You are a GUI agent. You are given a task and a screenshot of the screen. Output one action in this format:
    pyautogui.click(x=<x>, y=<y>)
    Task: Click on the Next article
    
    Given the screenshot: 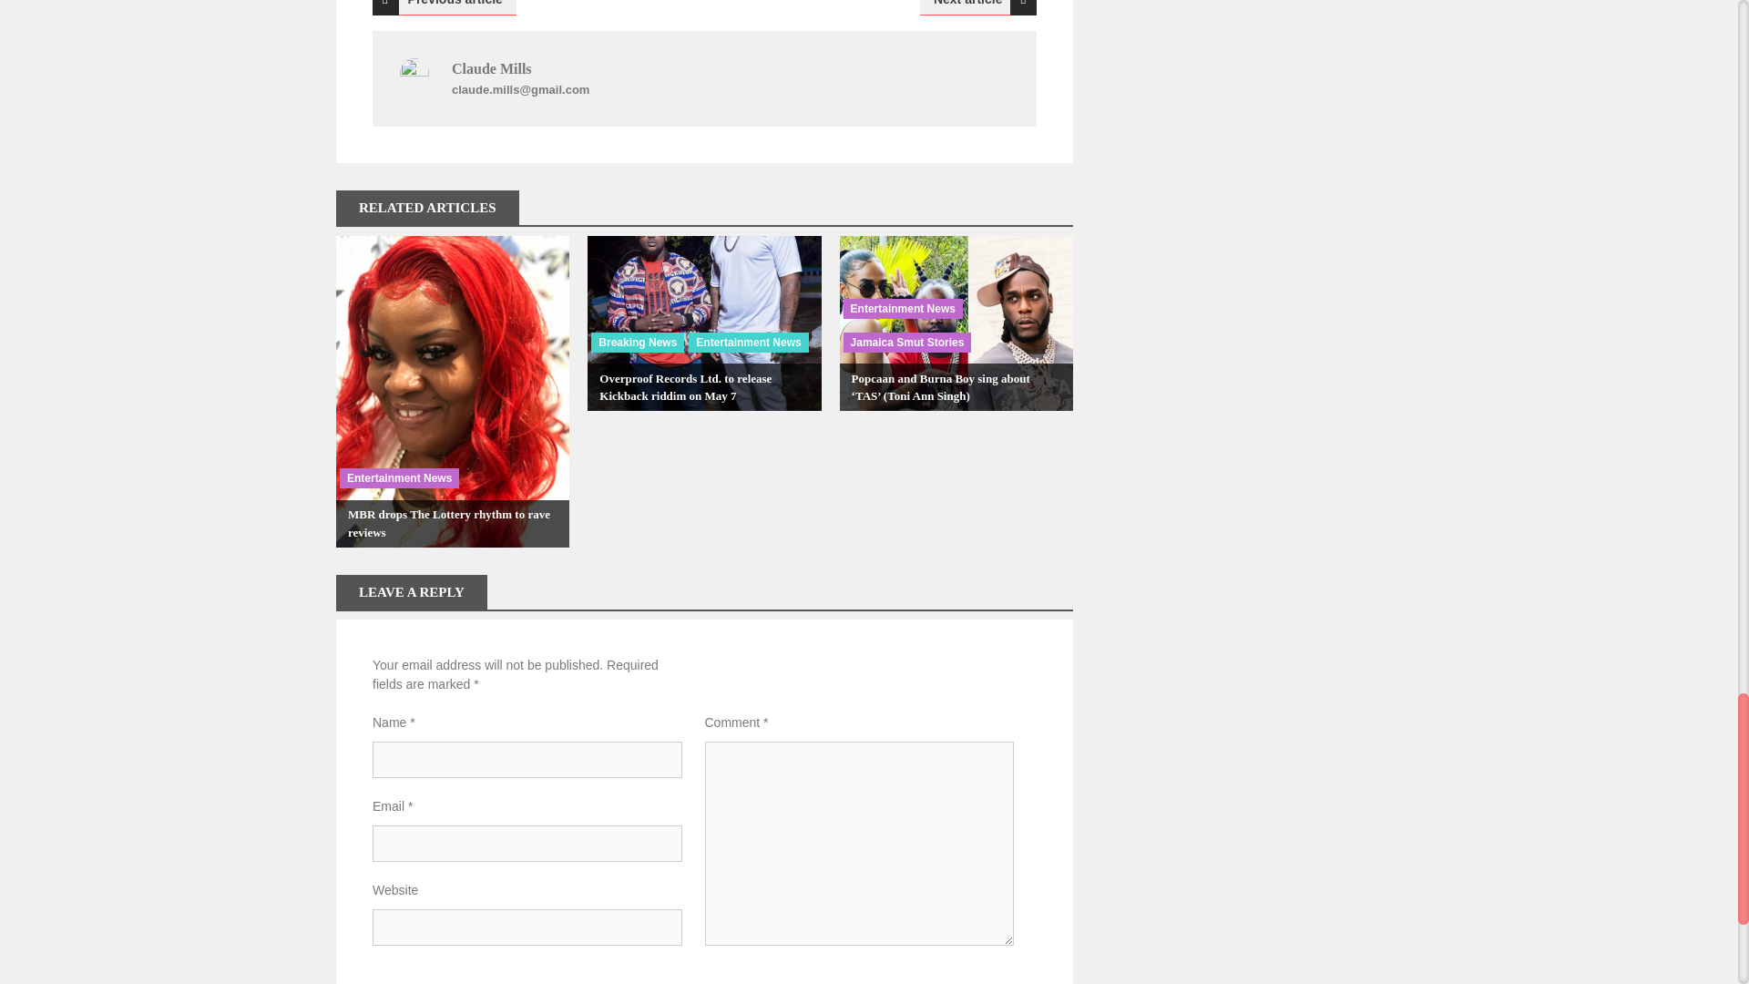 What is the action you would take?
    pyautogui.click(x=978, y=7)
    